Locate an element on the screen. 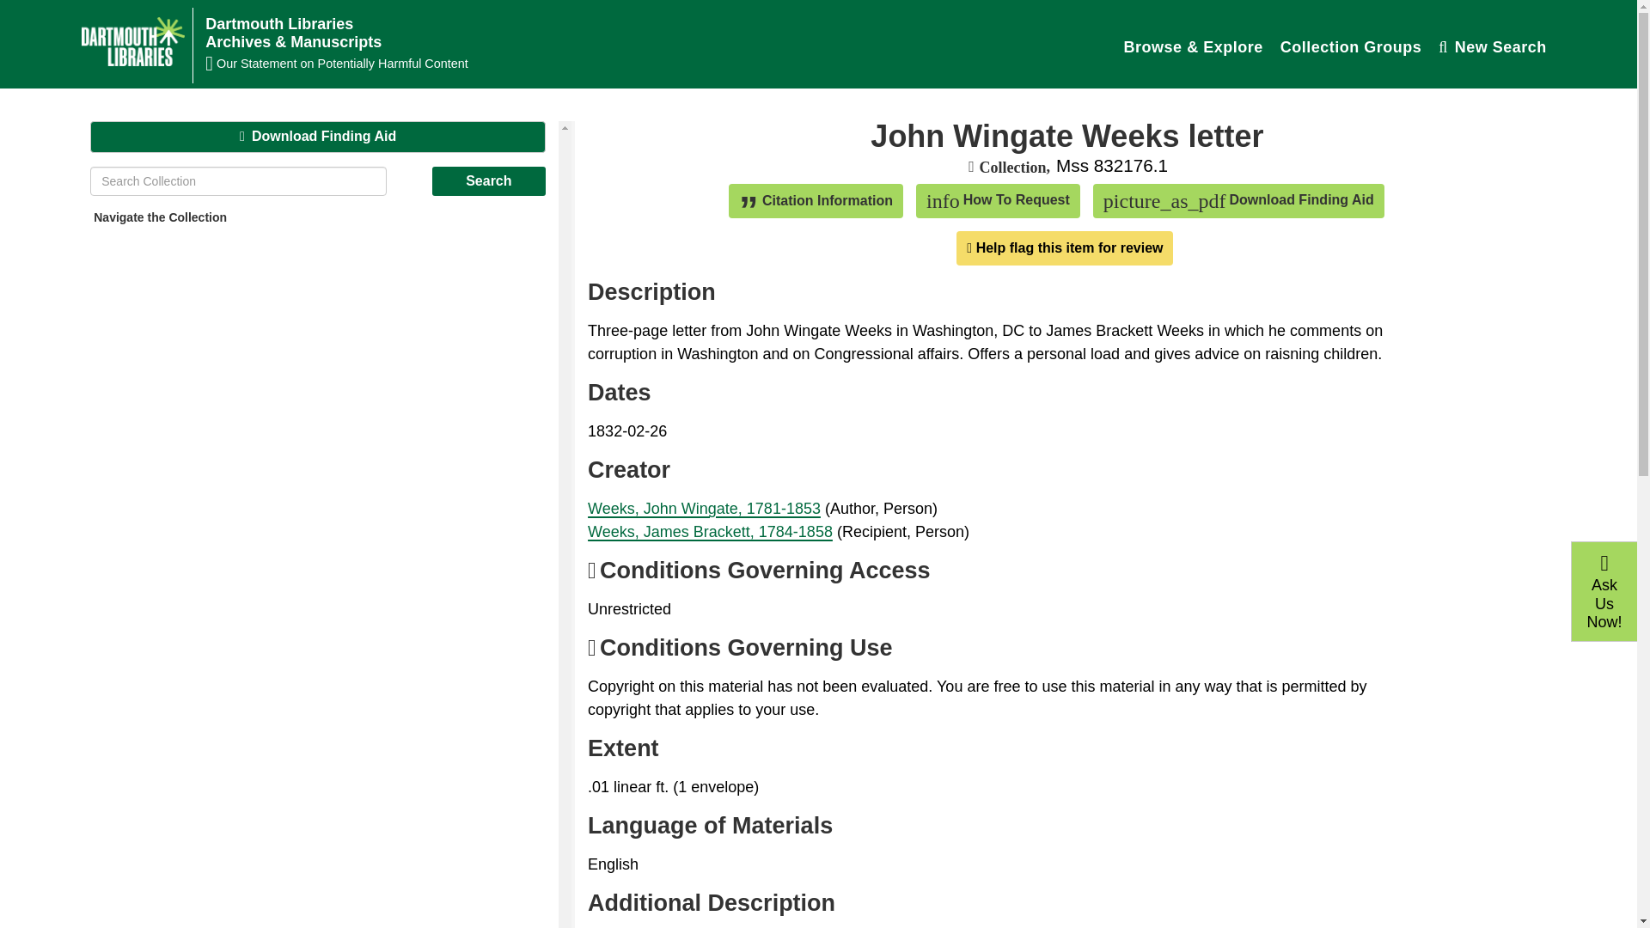 This screenshot has height=928, width=1650. Search The Archives is located at coordinates (1493, 46).